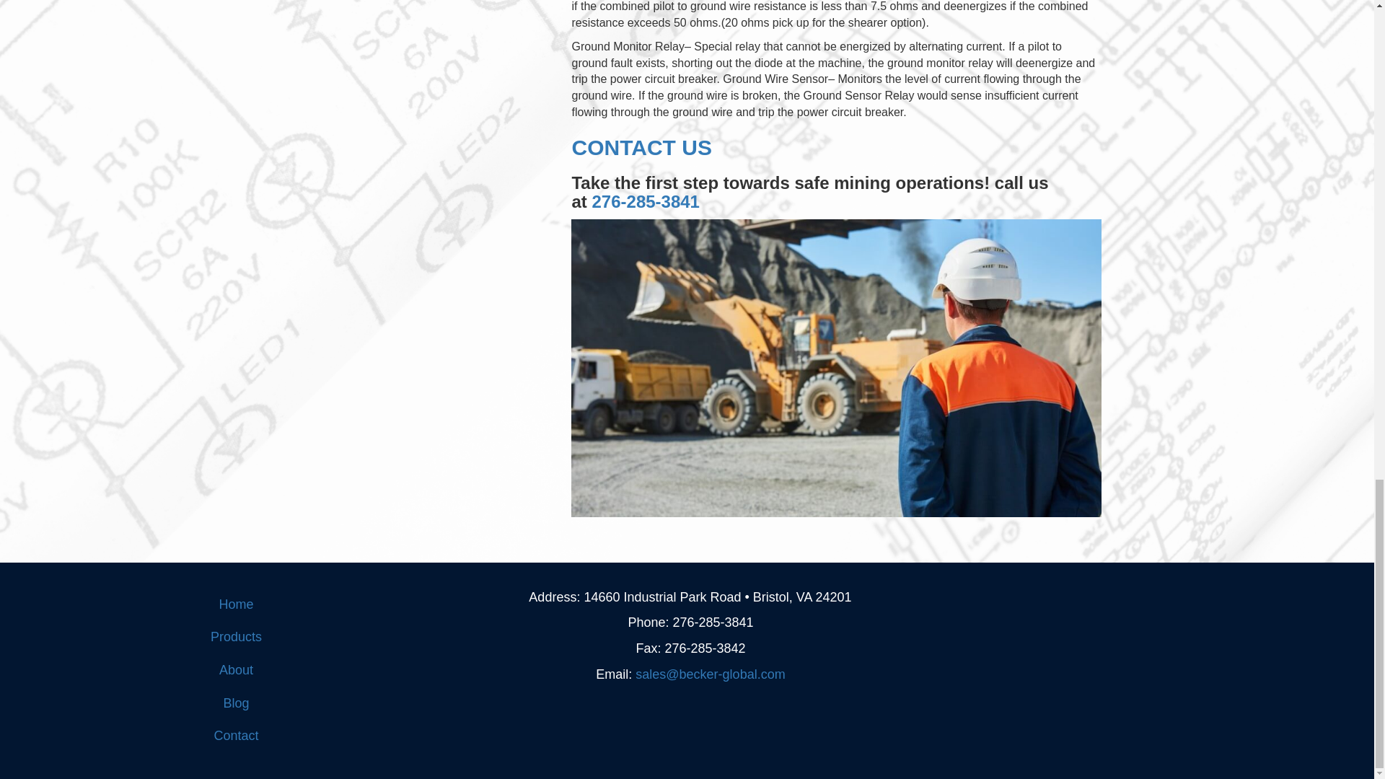 The width and height of the screenshot is (1385, 779). I want to click on Products, so click(237, 638).